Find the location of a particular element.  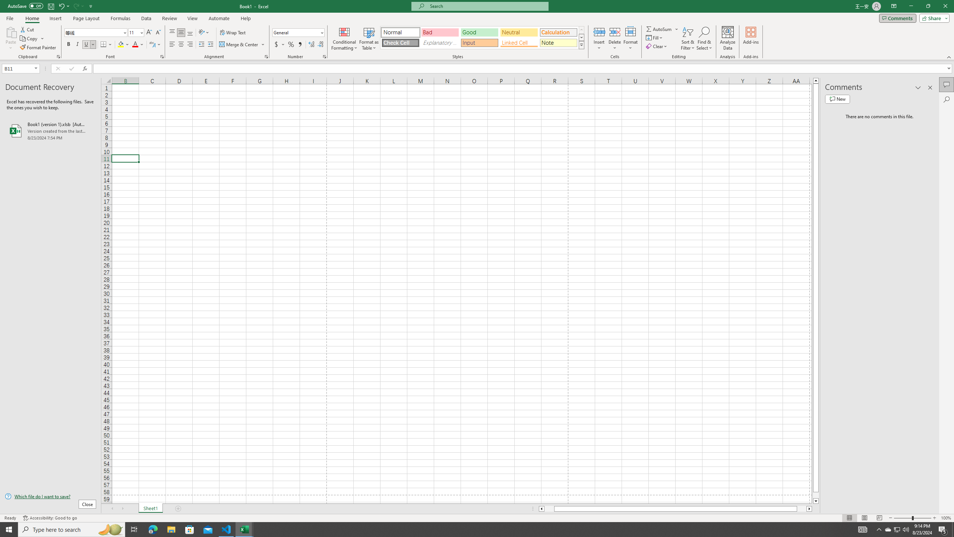

Increase Font Size is located at coordinates (149, 33).